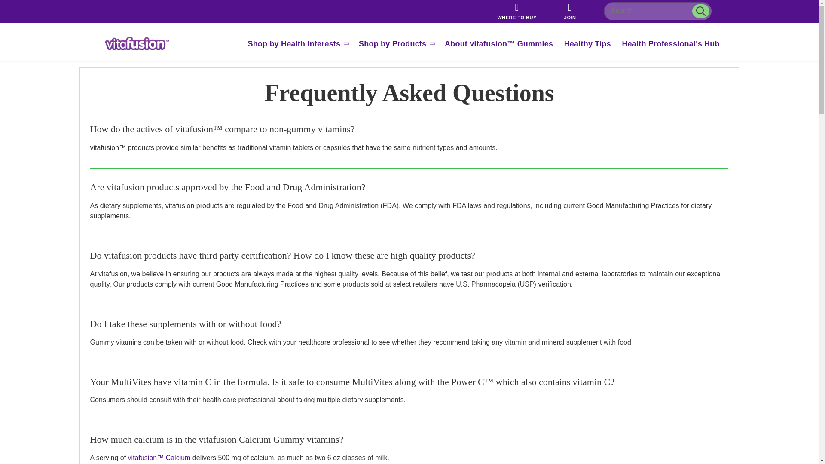 Image resolution: width=825 pixels, height=464 pixels. Describe the element at coordinates (670, 44) in the screenshot. I see `Health Professional's Hub` at that location.